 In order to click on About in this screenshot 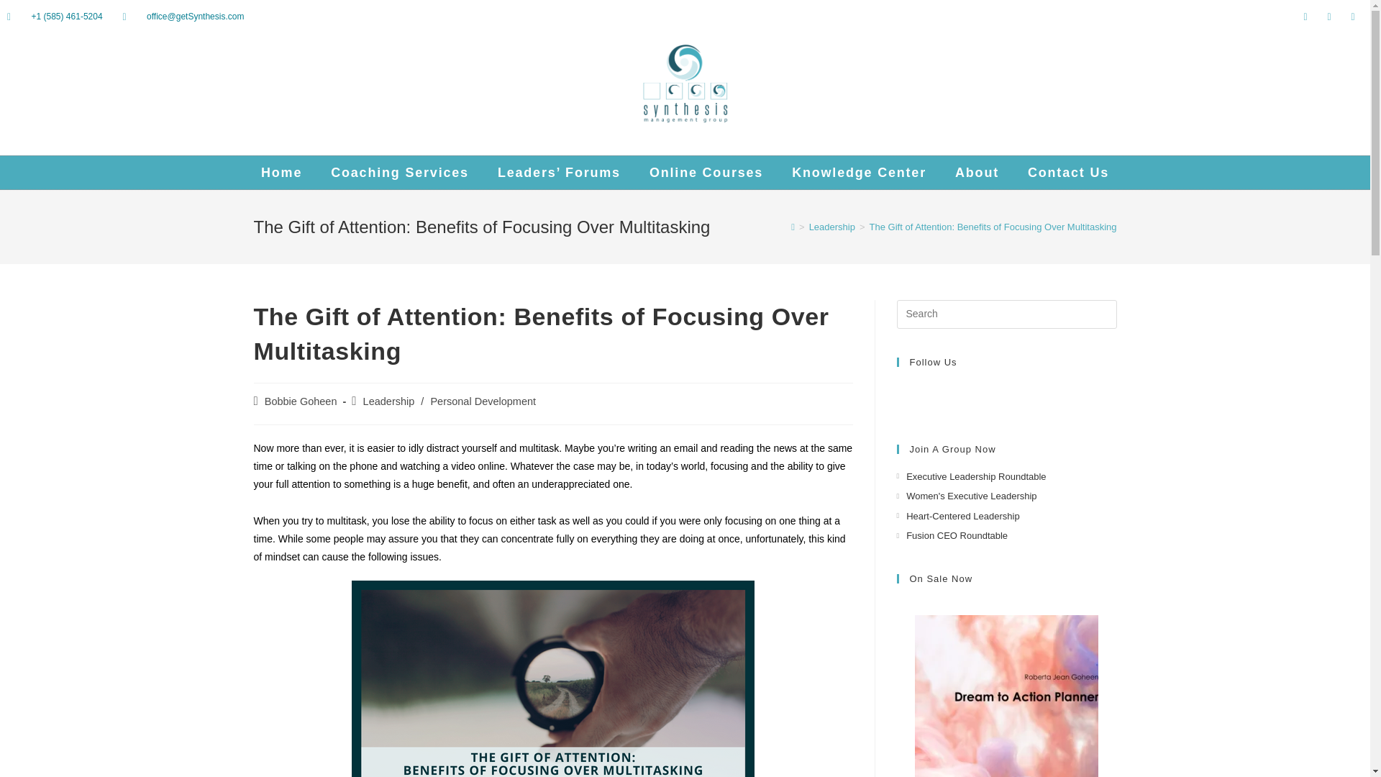, I will do `click(977, 173)`.